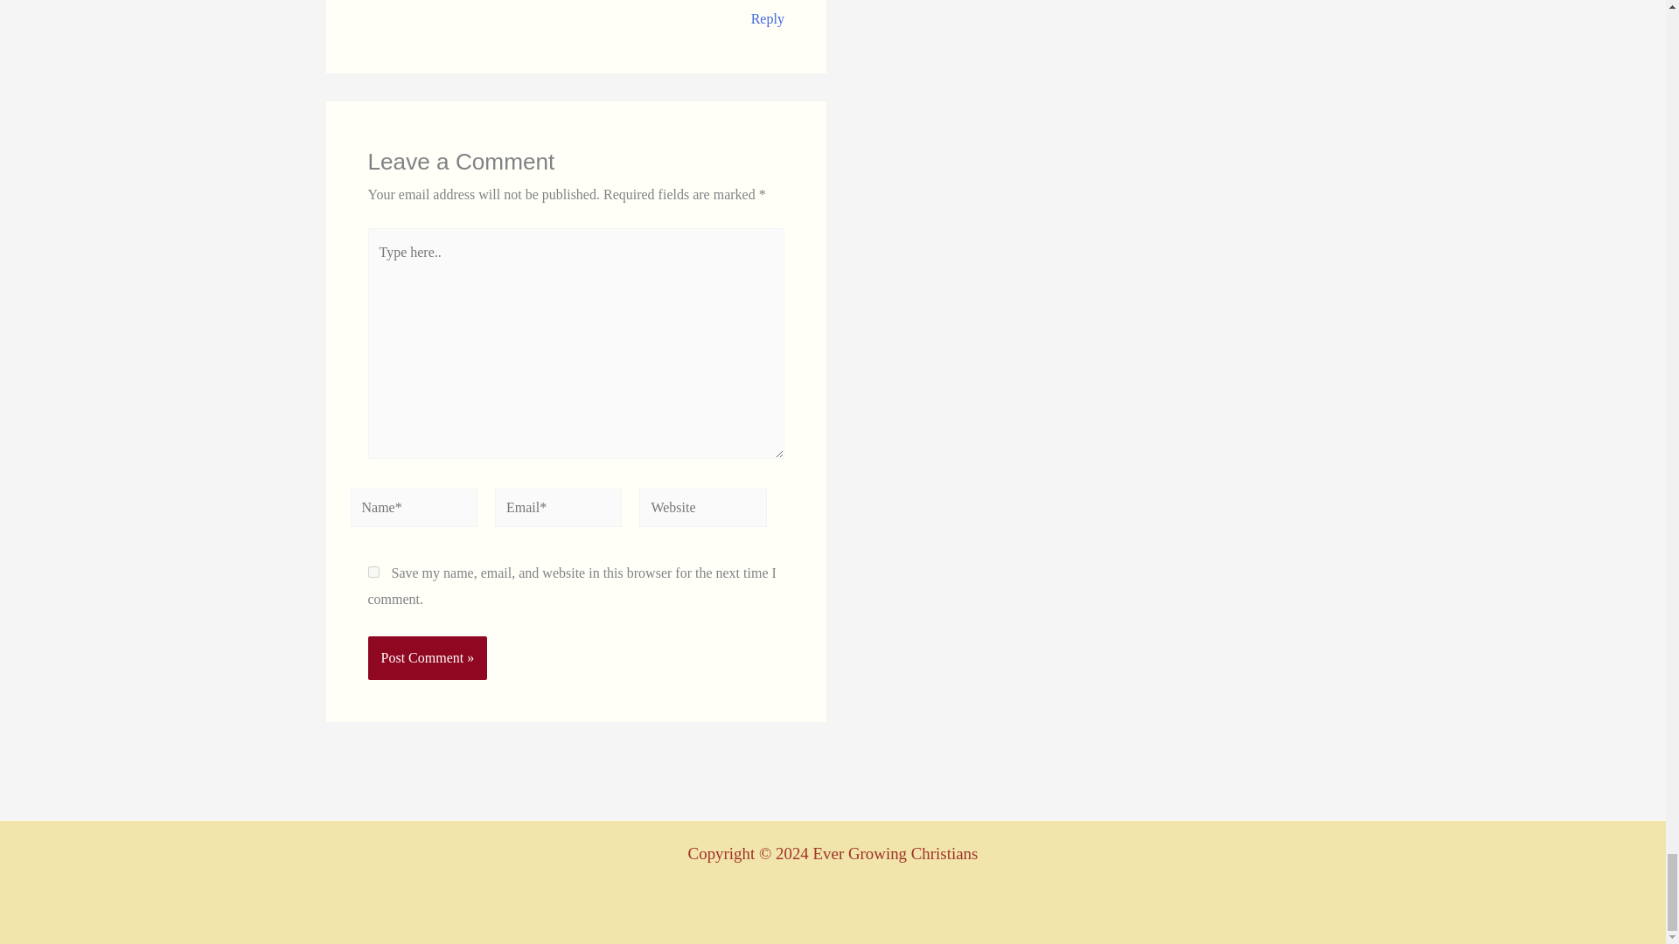 The height and width of the screenshot is (944, 1679). What do you see at coordinates (373, 572) in the screenshot?
I see `yes` at bounding box center [373, 572].